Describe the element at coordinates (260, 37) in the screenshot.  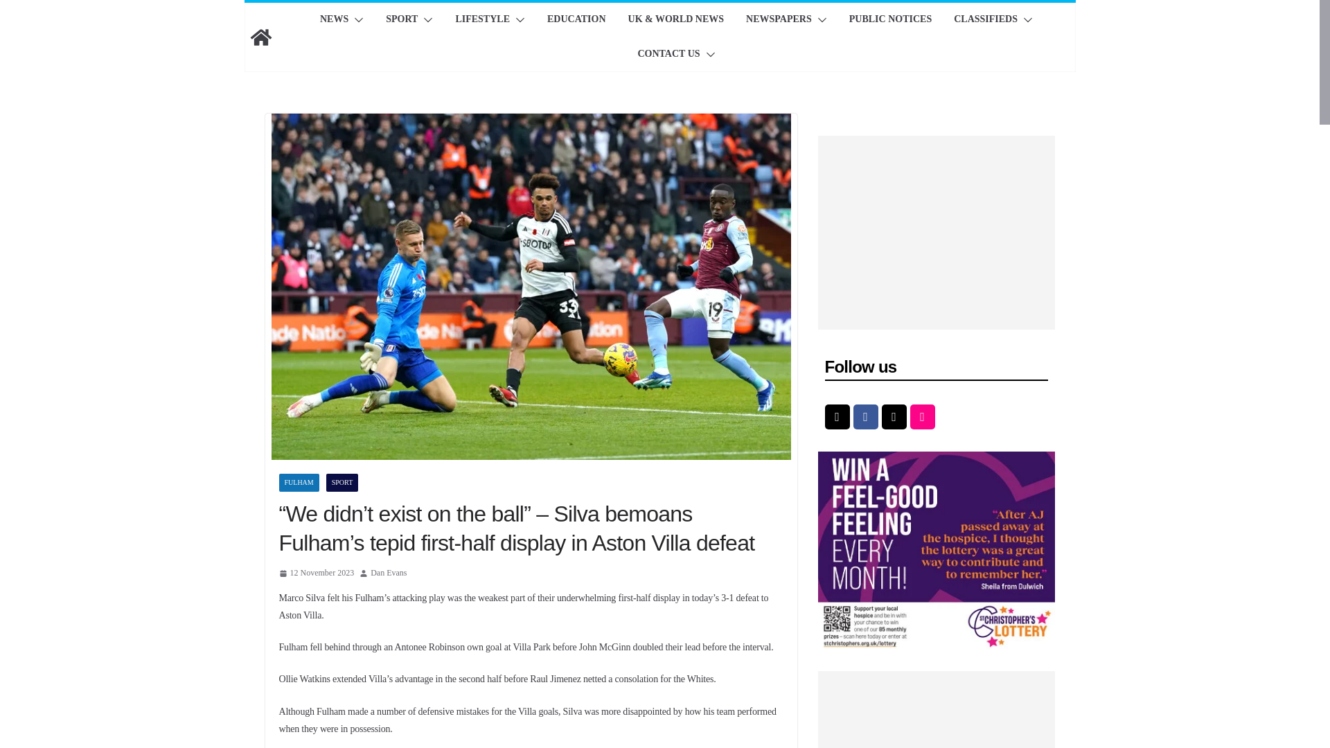
I see `South London News` at that location.